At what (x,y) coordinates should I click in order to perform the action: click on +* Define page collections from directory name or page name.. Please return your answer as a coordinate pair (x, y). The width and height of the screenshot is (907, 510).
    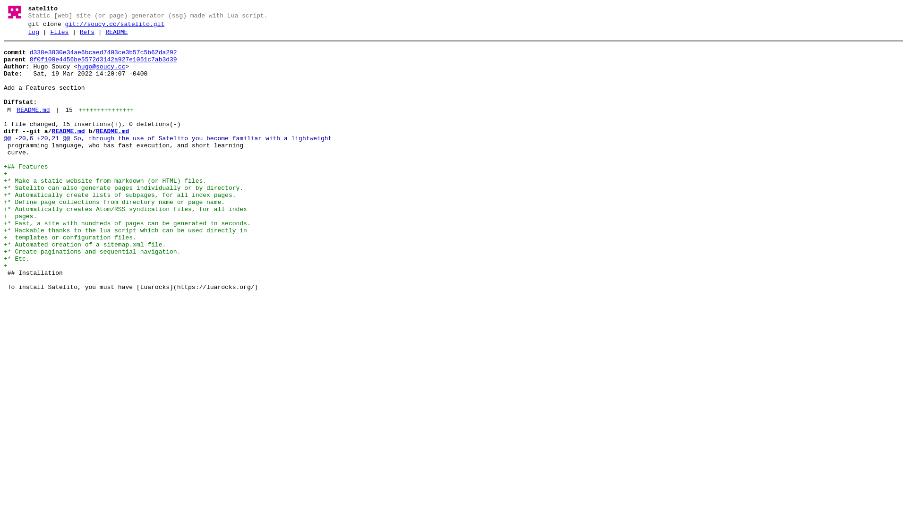
    Looking at the image, I should click on (114, 202).